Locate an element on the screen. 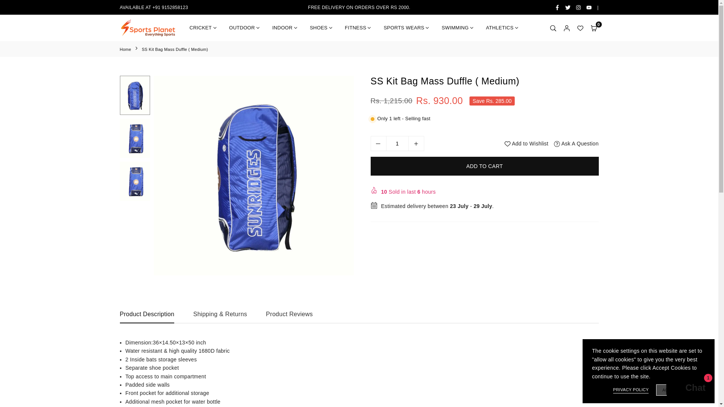  Sports Planet - Everything Sports on Instagram is located at coordinates (578, 8).